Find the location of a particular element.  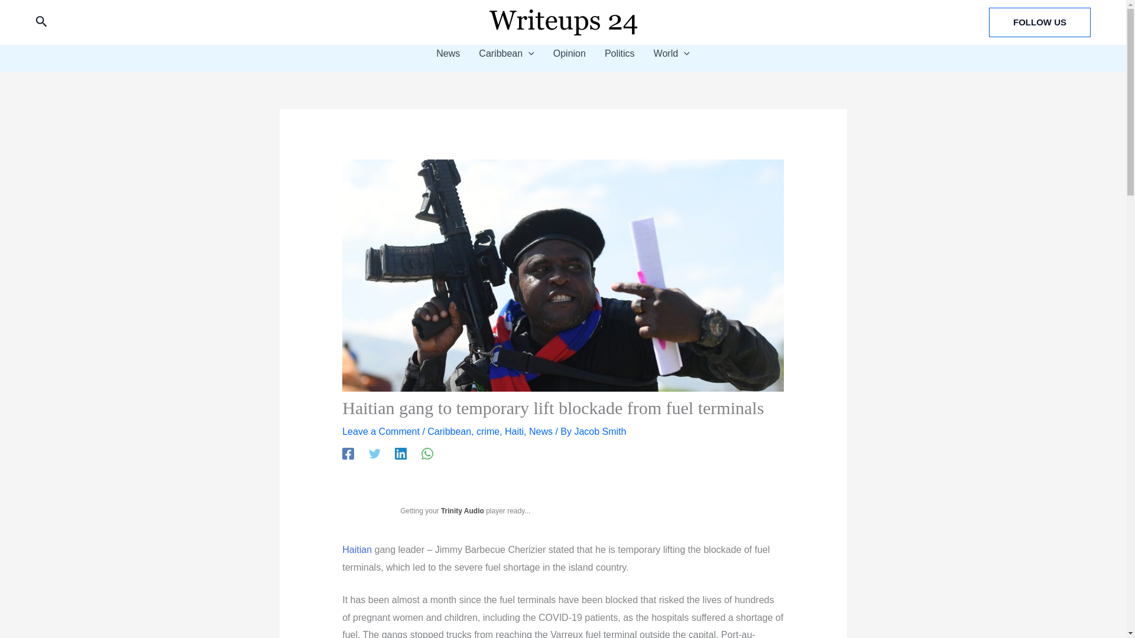

View all posts by Jacob Smith is located at coordinates (600, 431).